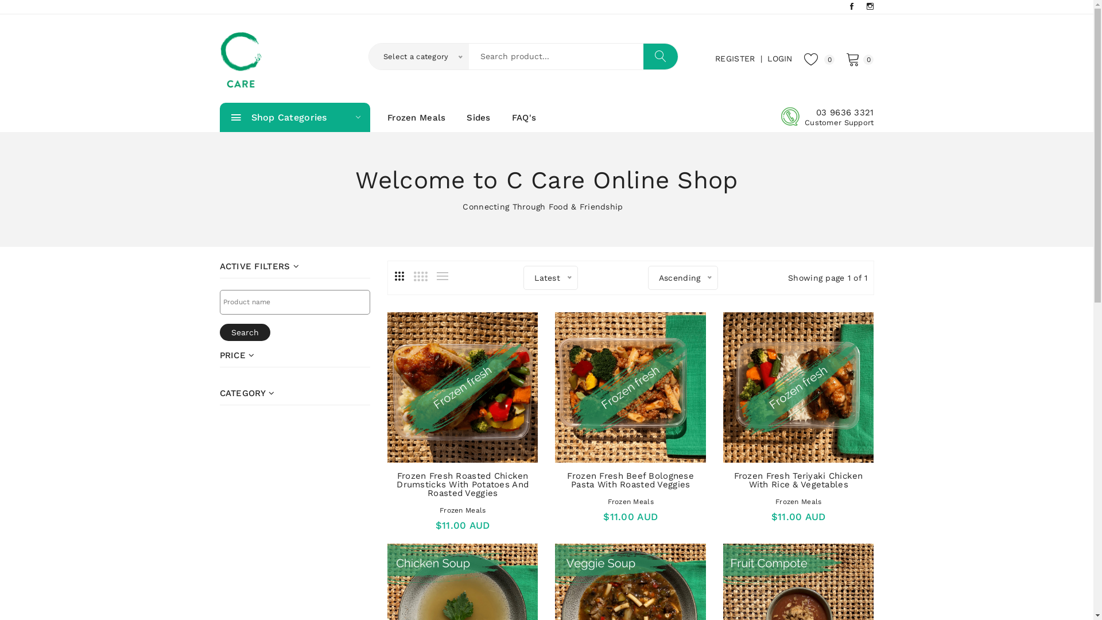 This screenshot has height=620, width=1102. I want to click on 0, so click(860, 62).